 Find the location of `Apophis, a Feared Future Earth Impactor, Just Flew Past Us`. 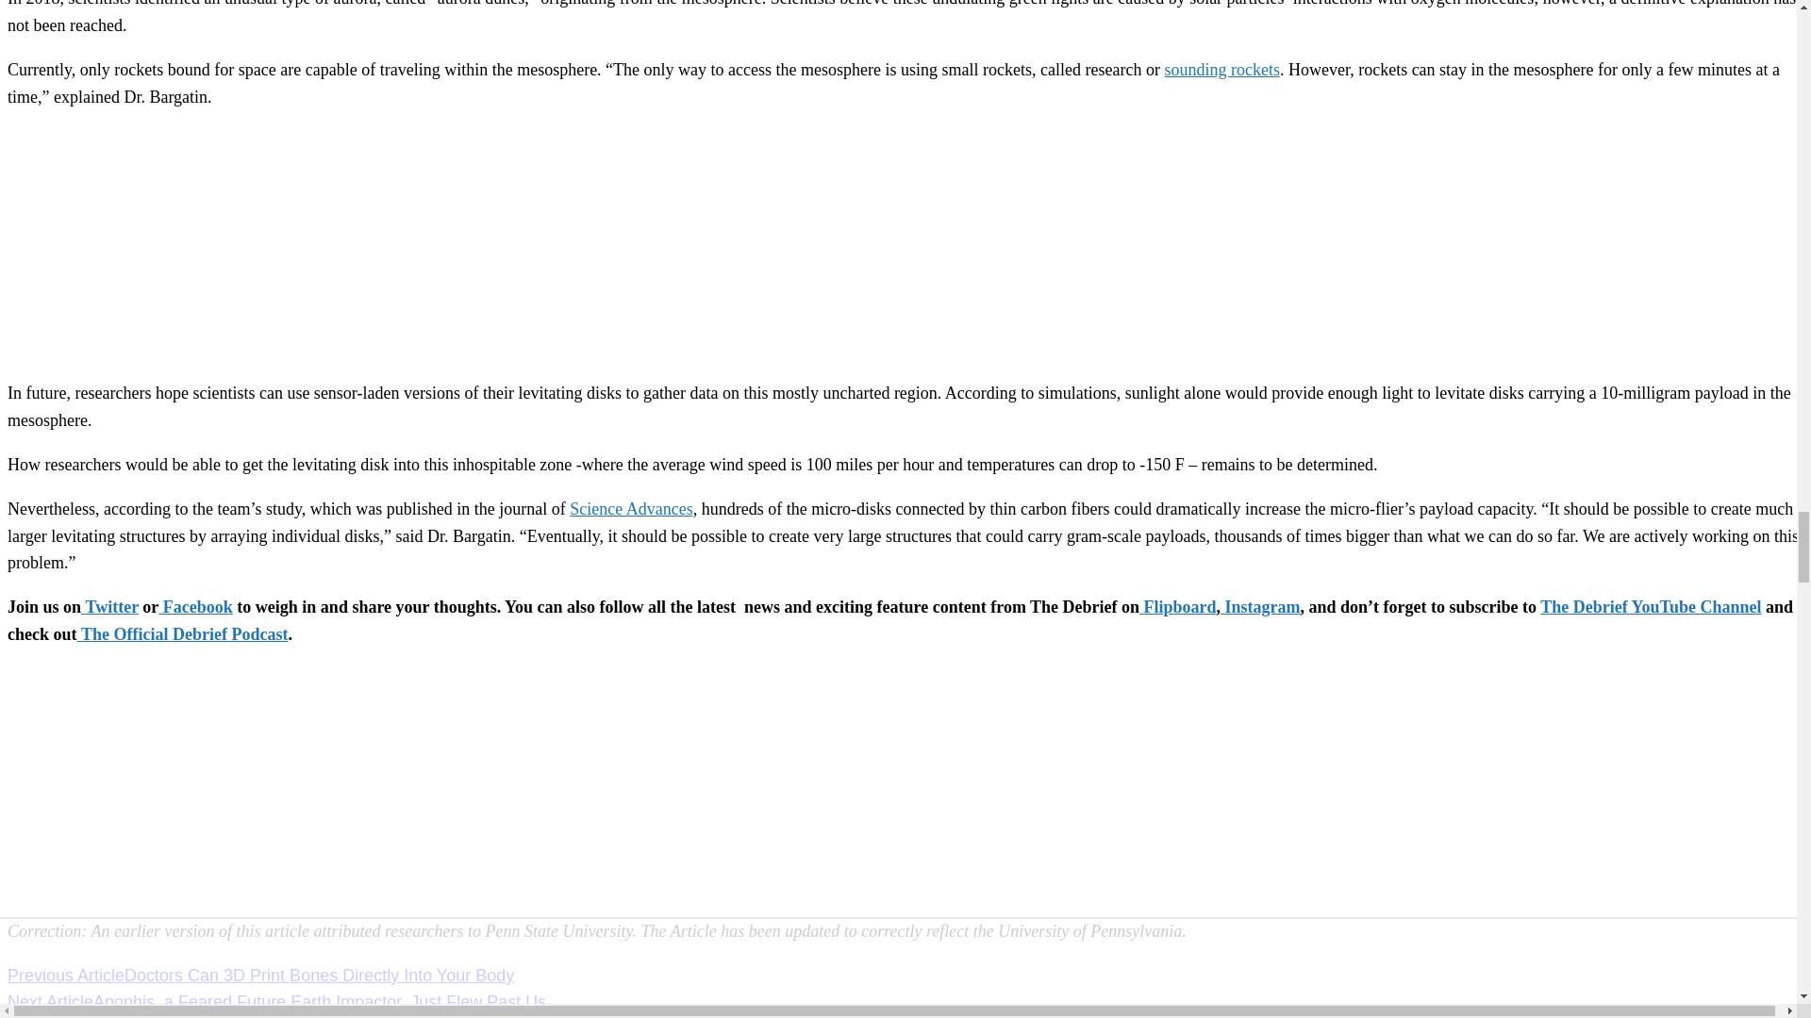

Apophis, a Feared Future Earth Impactor, Just Flew Past Us is located at coordinates (320, 1002).